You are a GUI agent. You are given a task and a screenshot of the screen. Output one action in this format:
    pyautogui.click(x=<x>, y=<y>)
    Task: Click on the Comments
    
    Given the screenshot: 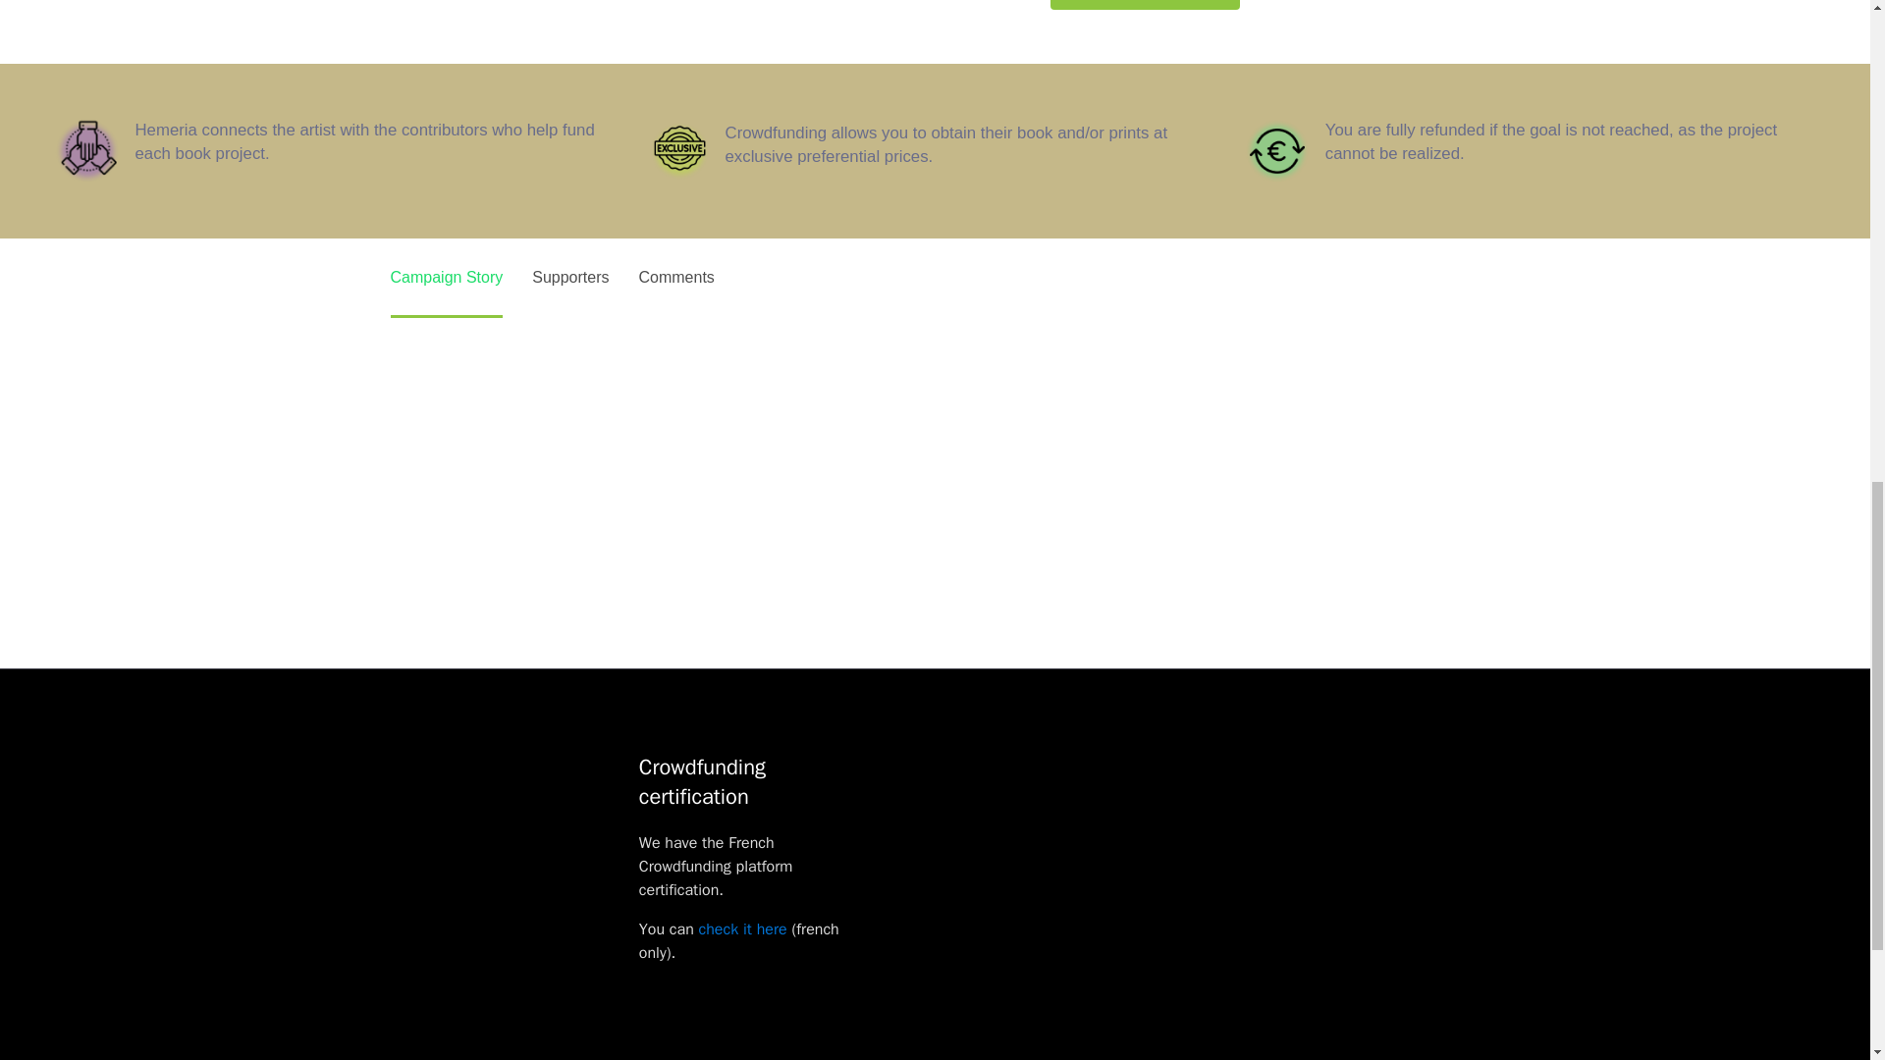 What is the action you would take?
    pyautogui.click(x=675, y=277)
    